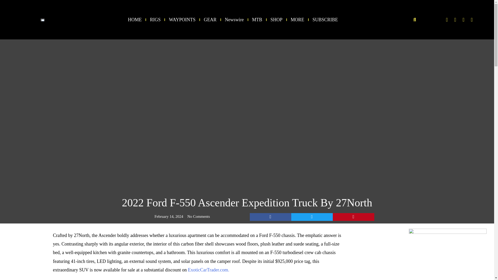 This screenshot has height=280, width=498. Describe the element at coordinates (135, 20) in the screenshot. I see `HOME` at that location.